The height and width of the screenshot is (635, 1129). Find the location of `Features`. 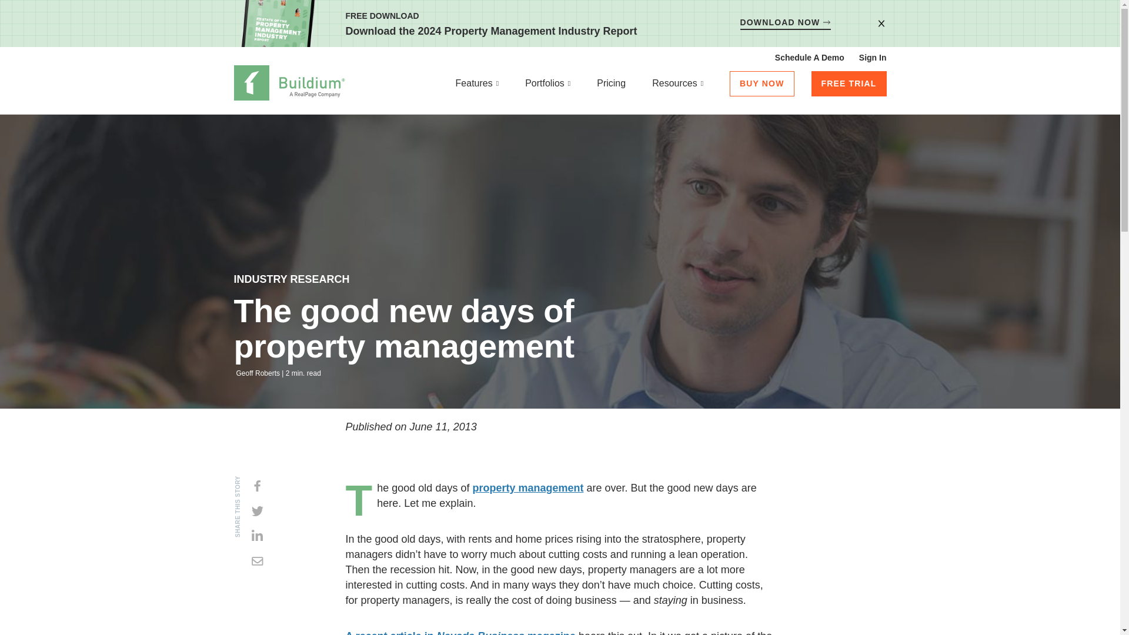

Features is located at coordinates (477, 85).